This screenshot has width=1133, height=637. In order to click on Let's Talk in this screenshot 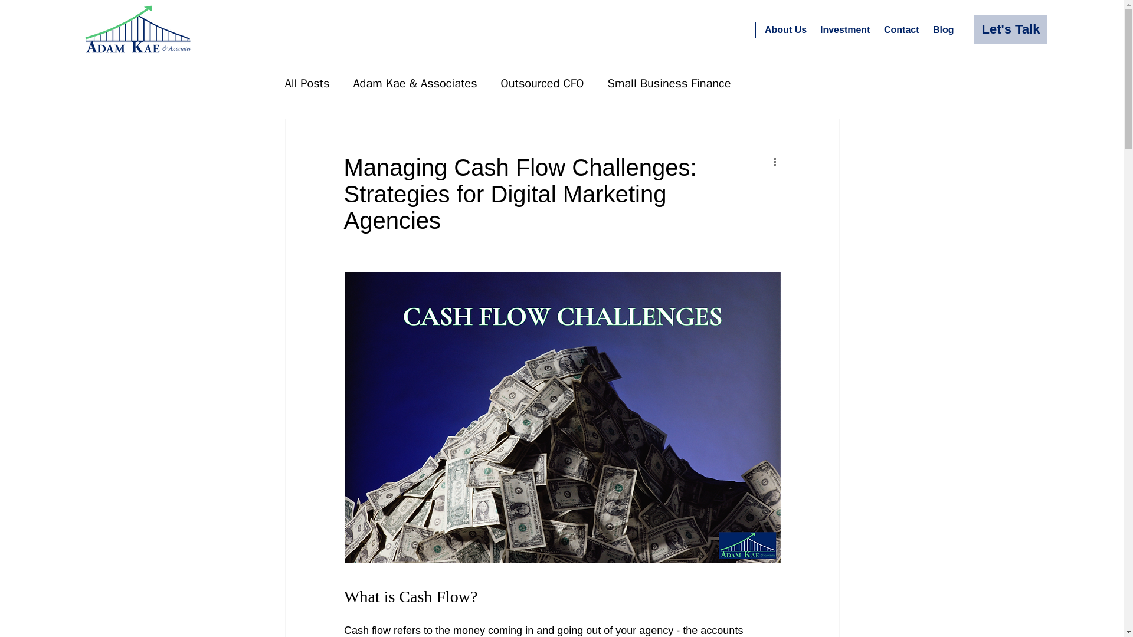, I will do `click(1010, 29)`.